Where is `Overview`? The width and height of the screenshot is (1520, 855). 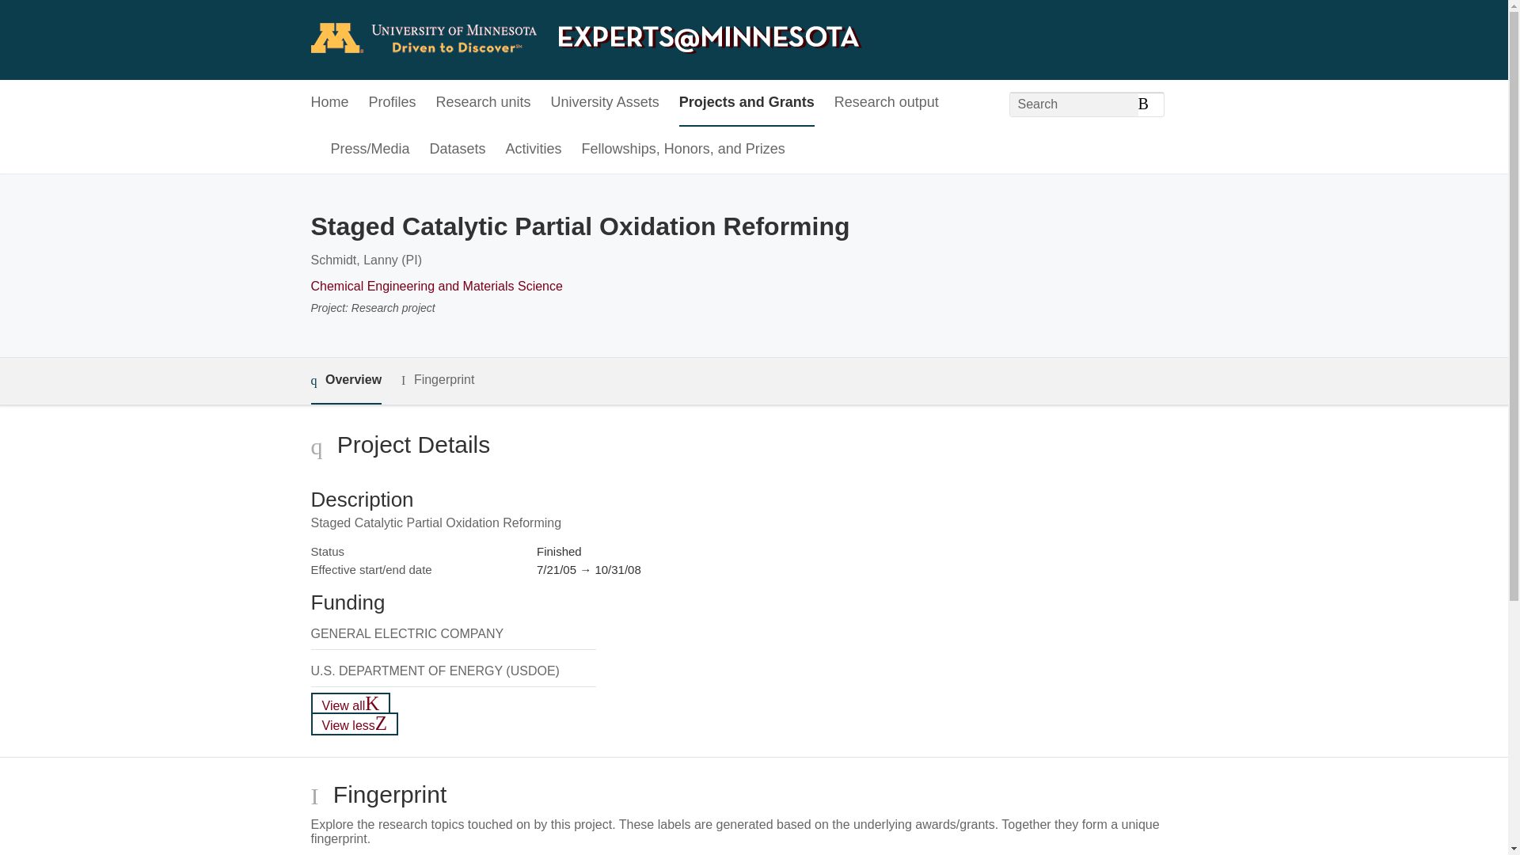
Overview is located at coordinates (345, 381).